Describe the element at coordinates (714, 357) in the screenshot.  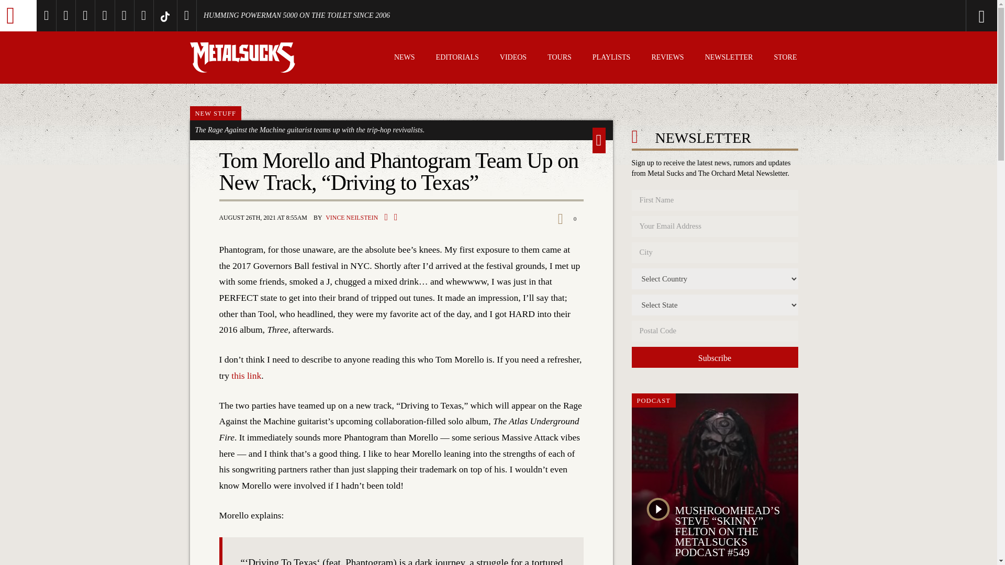
I see `Subscribe` at that location.